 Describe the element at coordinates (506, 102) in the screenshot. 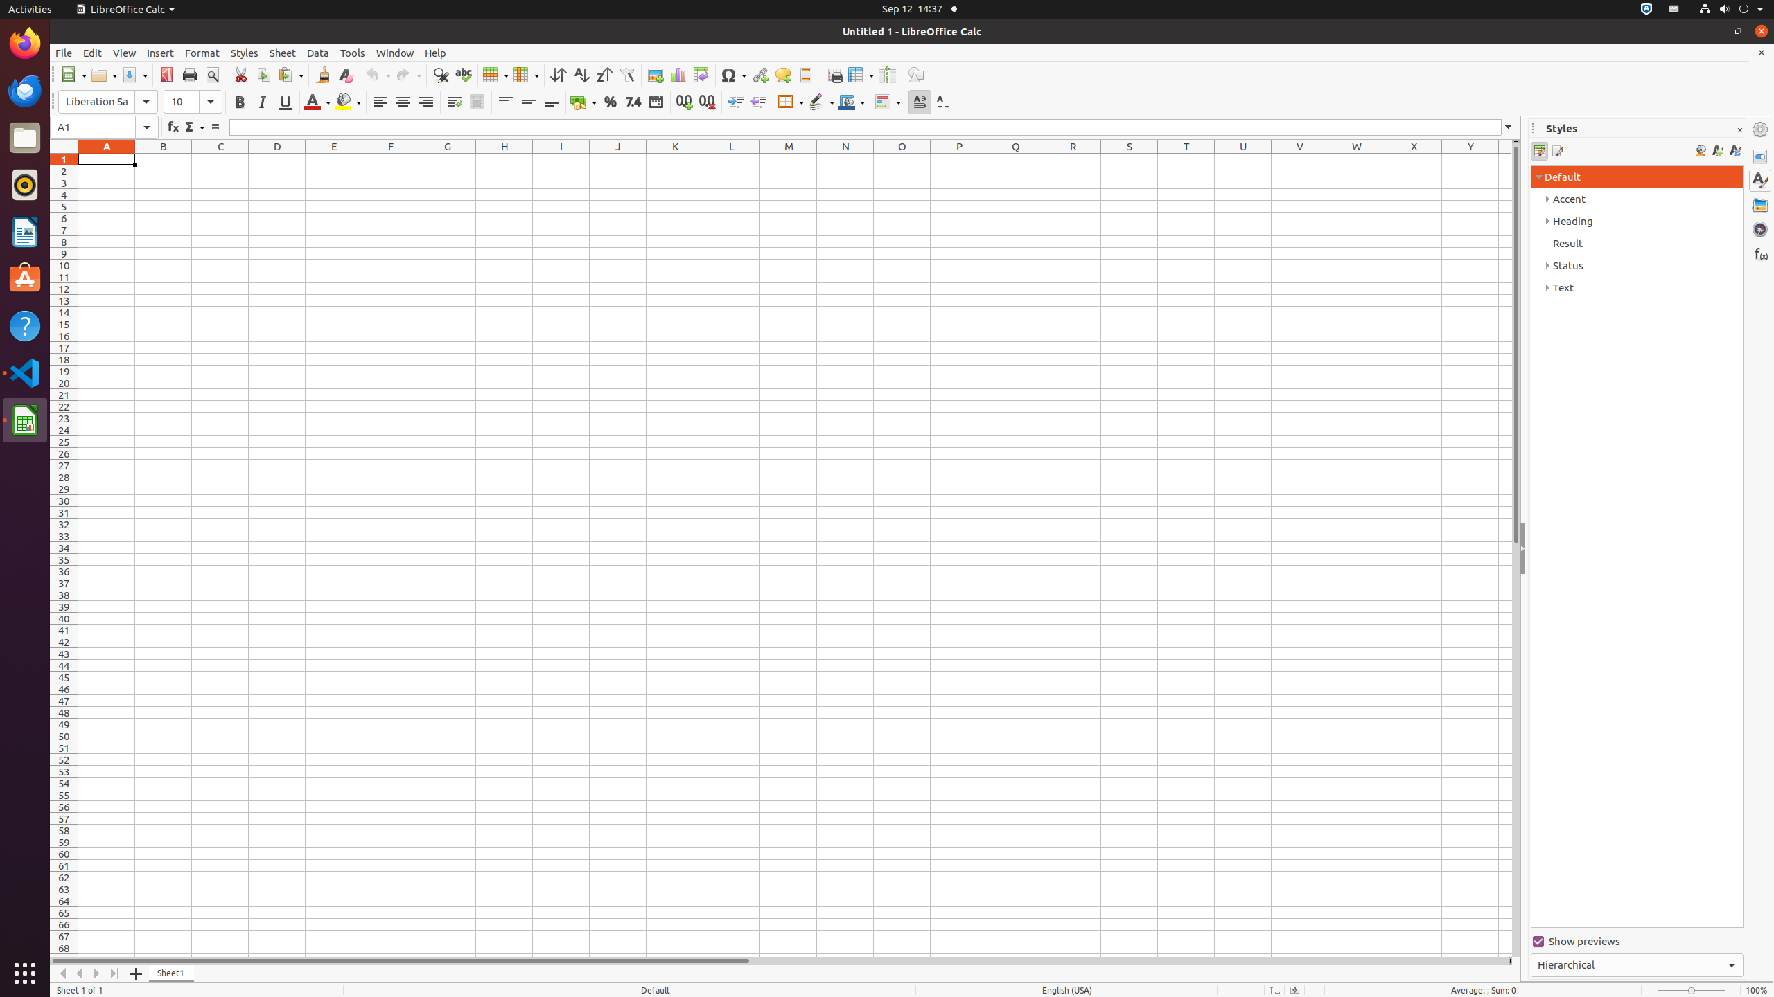

I see `Align Top` at that location.